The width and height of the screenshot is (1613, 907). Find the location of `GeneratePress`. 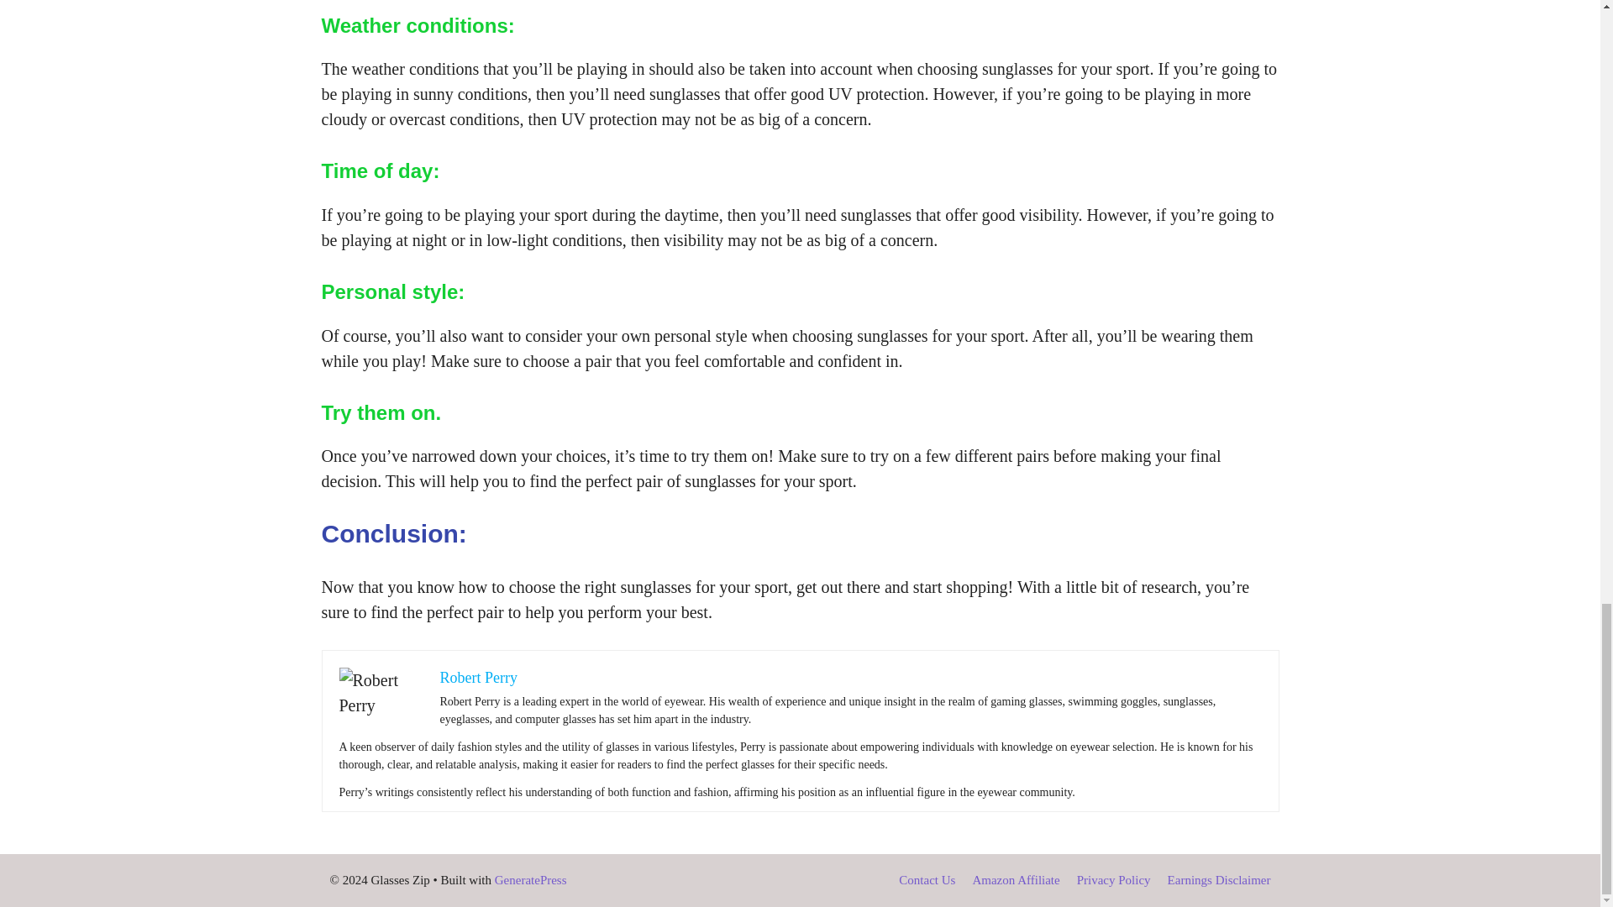

GeneratePress is located at coordinates (531, 880).